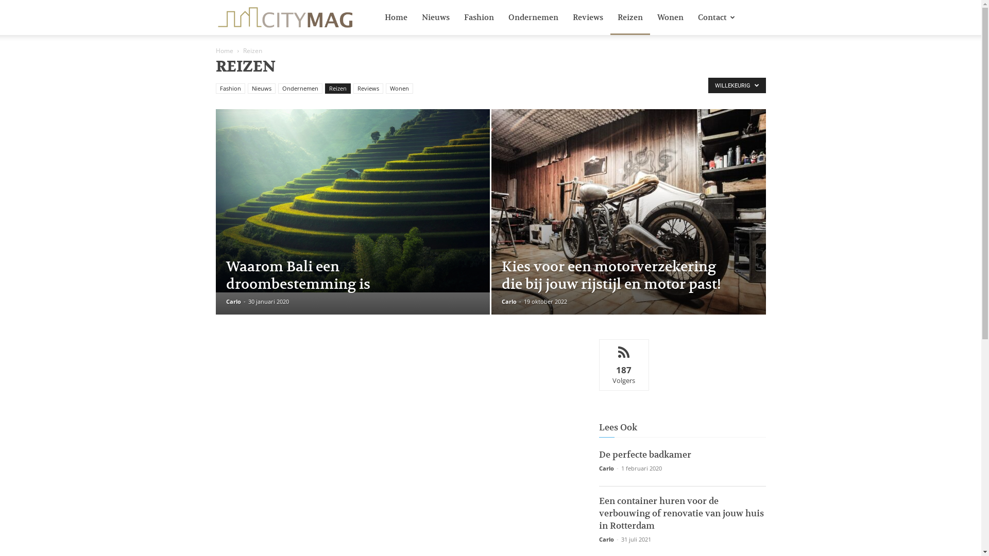 Image resolution: width=989 pixels, height=556 pixels. What do you see at coordinates (300, 89) in the screenshot?
I see `Ondernemen` at bounding box center [300, 89].